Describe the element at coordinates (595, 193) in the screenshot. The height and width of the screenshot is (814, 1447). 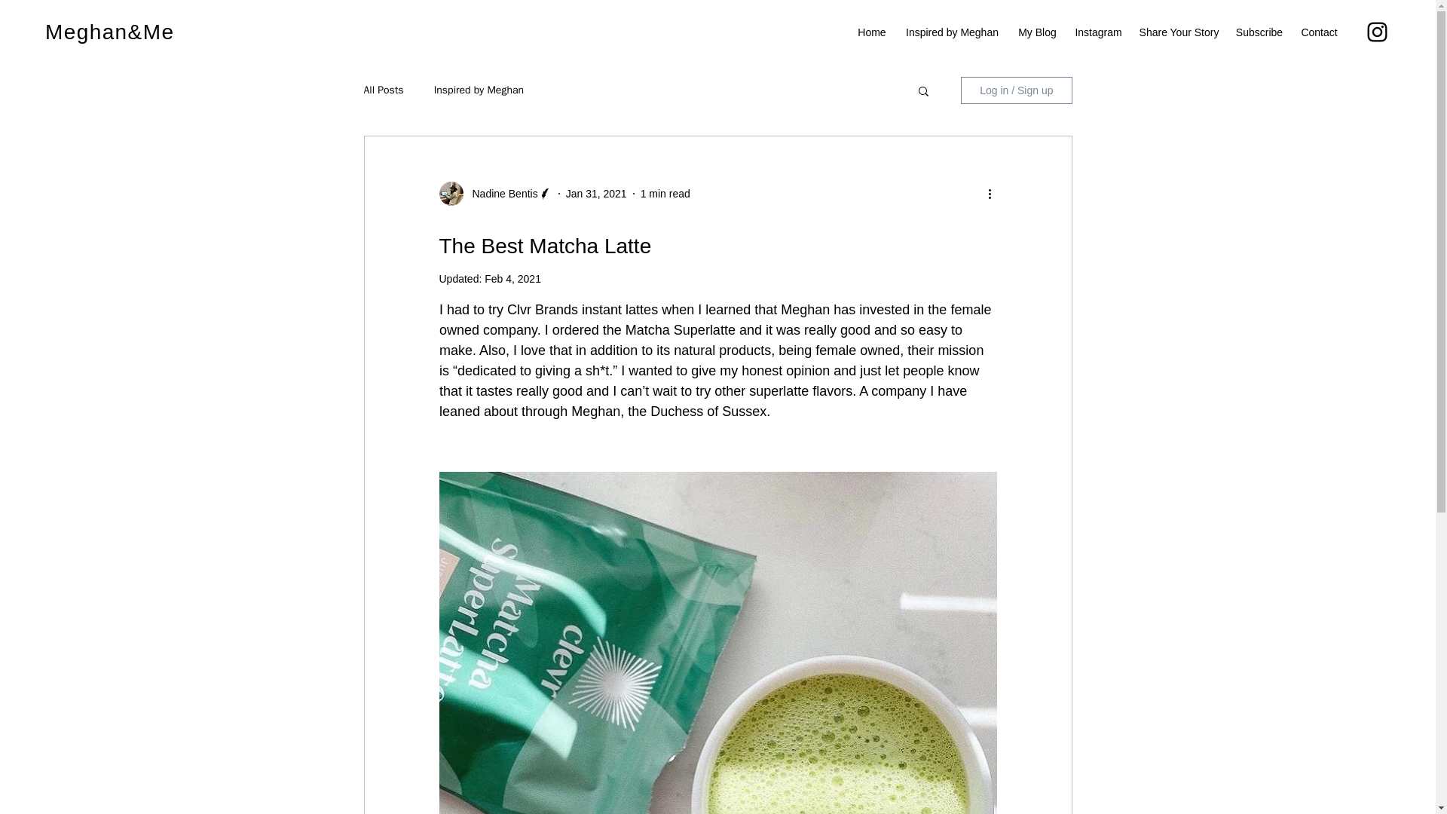
I see `Jan 31, 2021` at that location.